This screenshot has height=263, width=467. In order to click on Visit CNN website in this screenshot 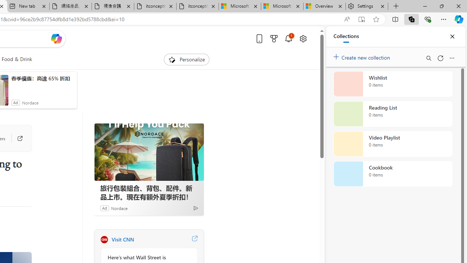, I will do `click(194, 240)`.